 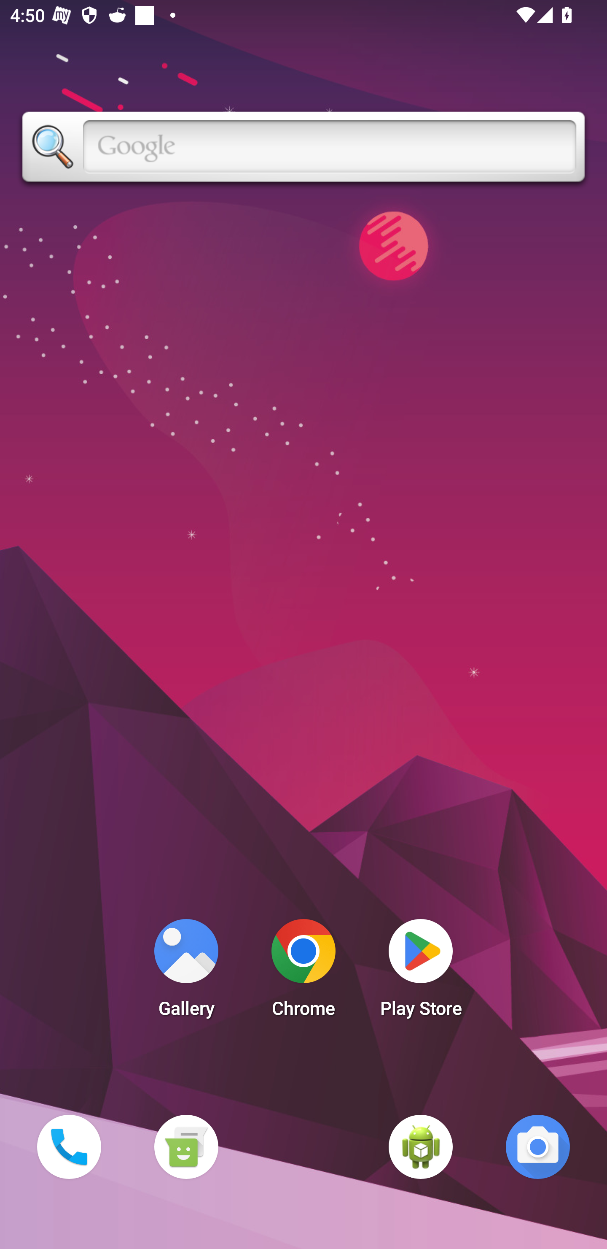 I want to click on Gallery, so click(x=186, y=972).